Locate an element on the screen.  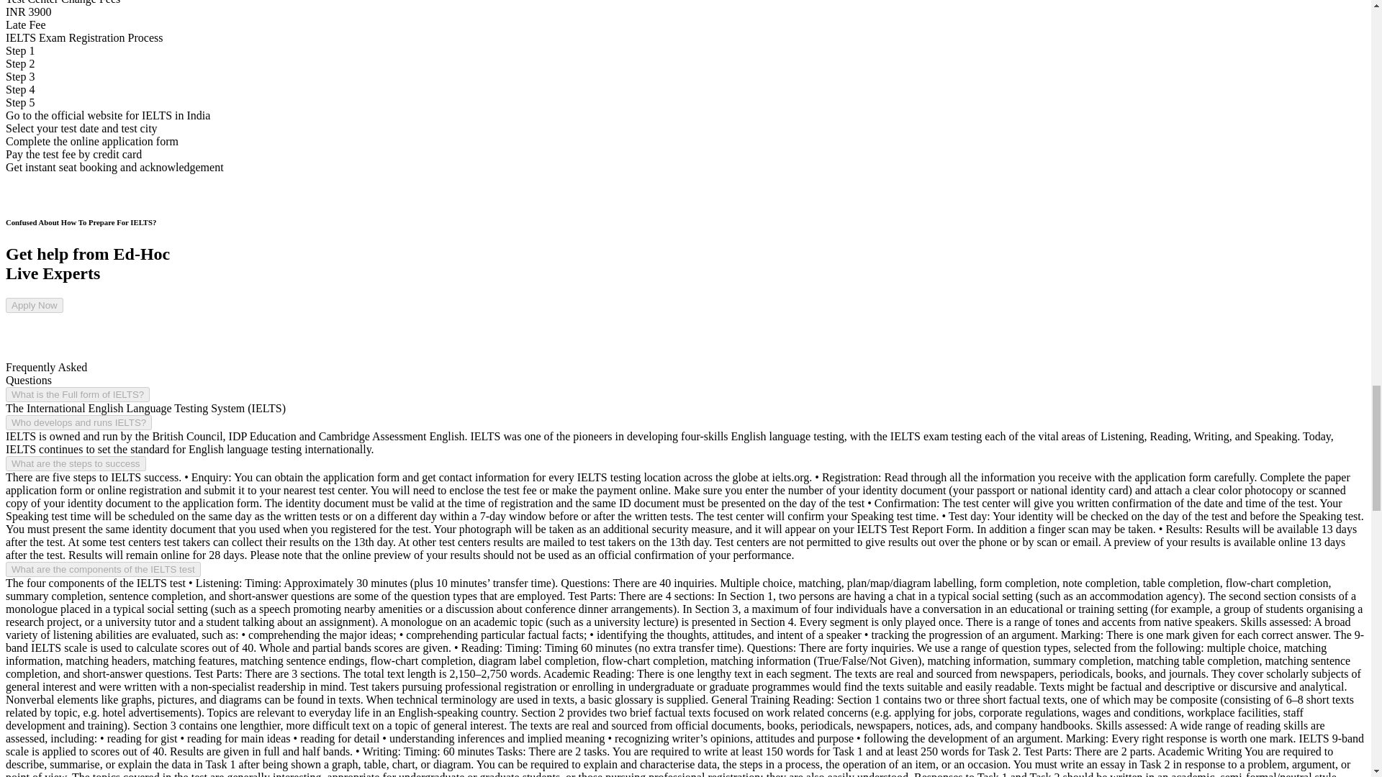
What are the components of the IELTS test is located at coordinates (102, 569).